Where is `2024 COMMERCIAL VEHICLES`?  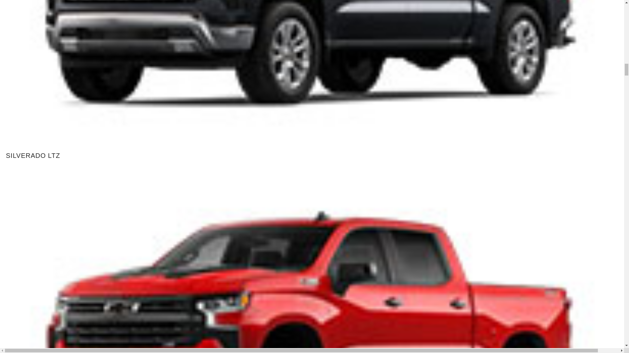 2024 COMMERCIAL VEHICLES is located at coordinates (67, 6).